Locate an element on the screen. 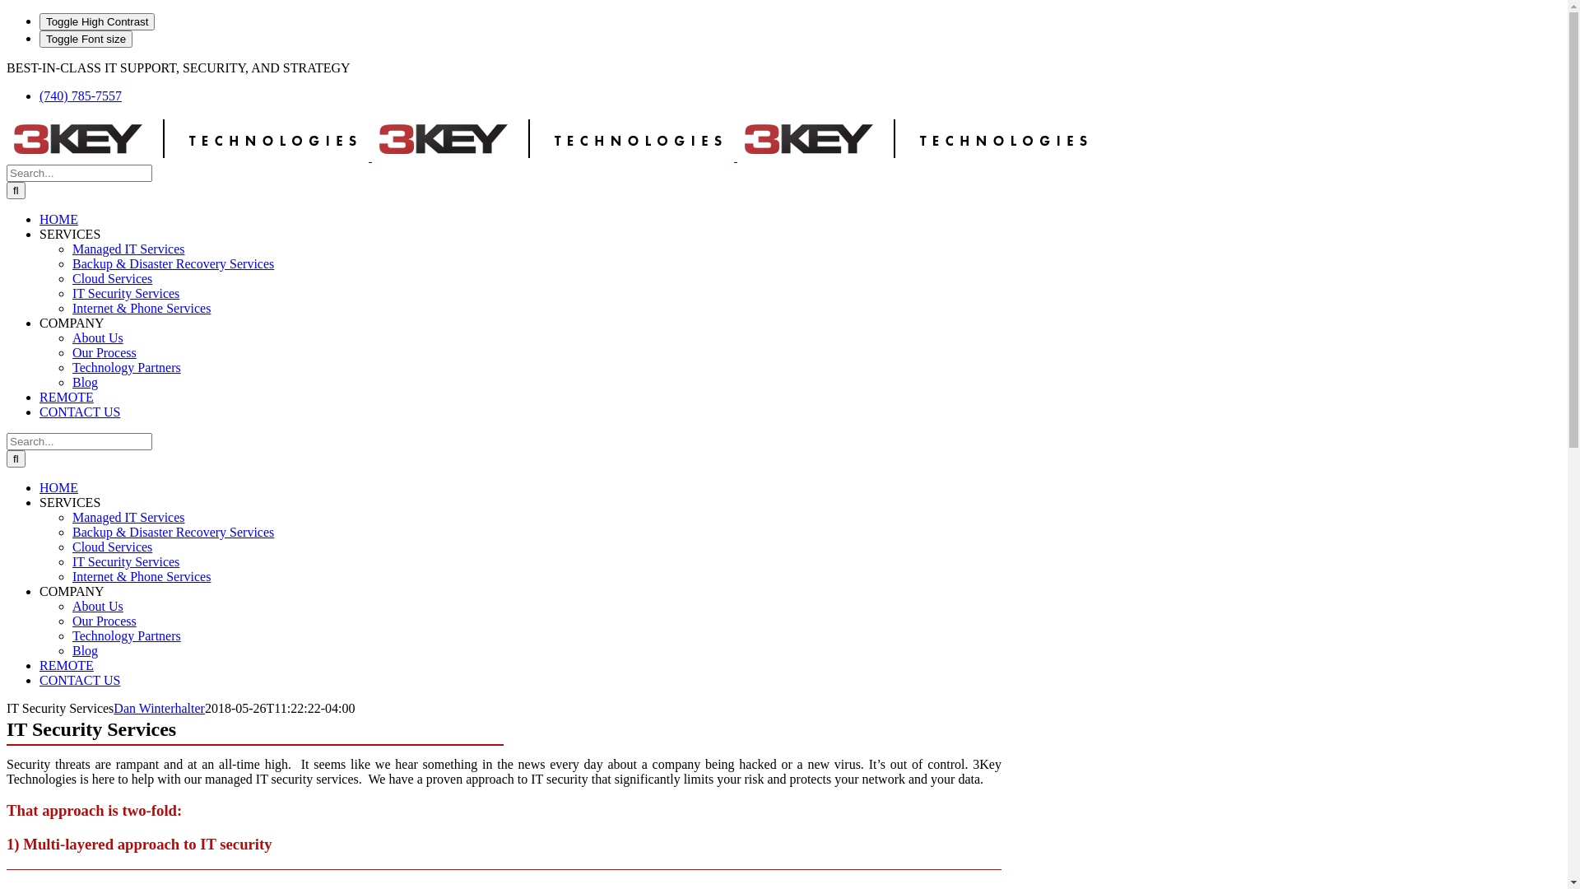 This screenshot has width=1580, height=889. REMOTE is located at coordinates (67, 397).